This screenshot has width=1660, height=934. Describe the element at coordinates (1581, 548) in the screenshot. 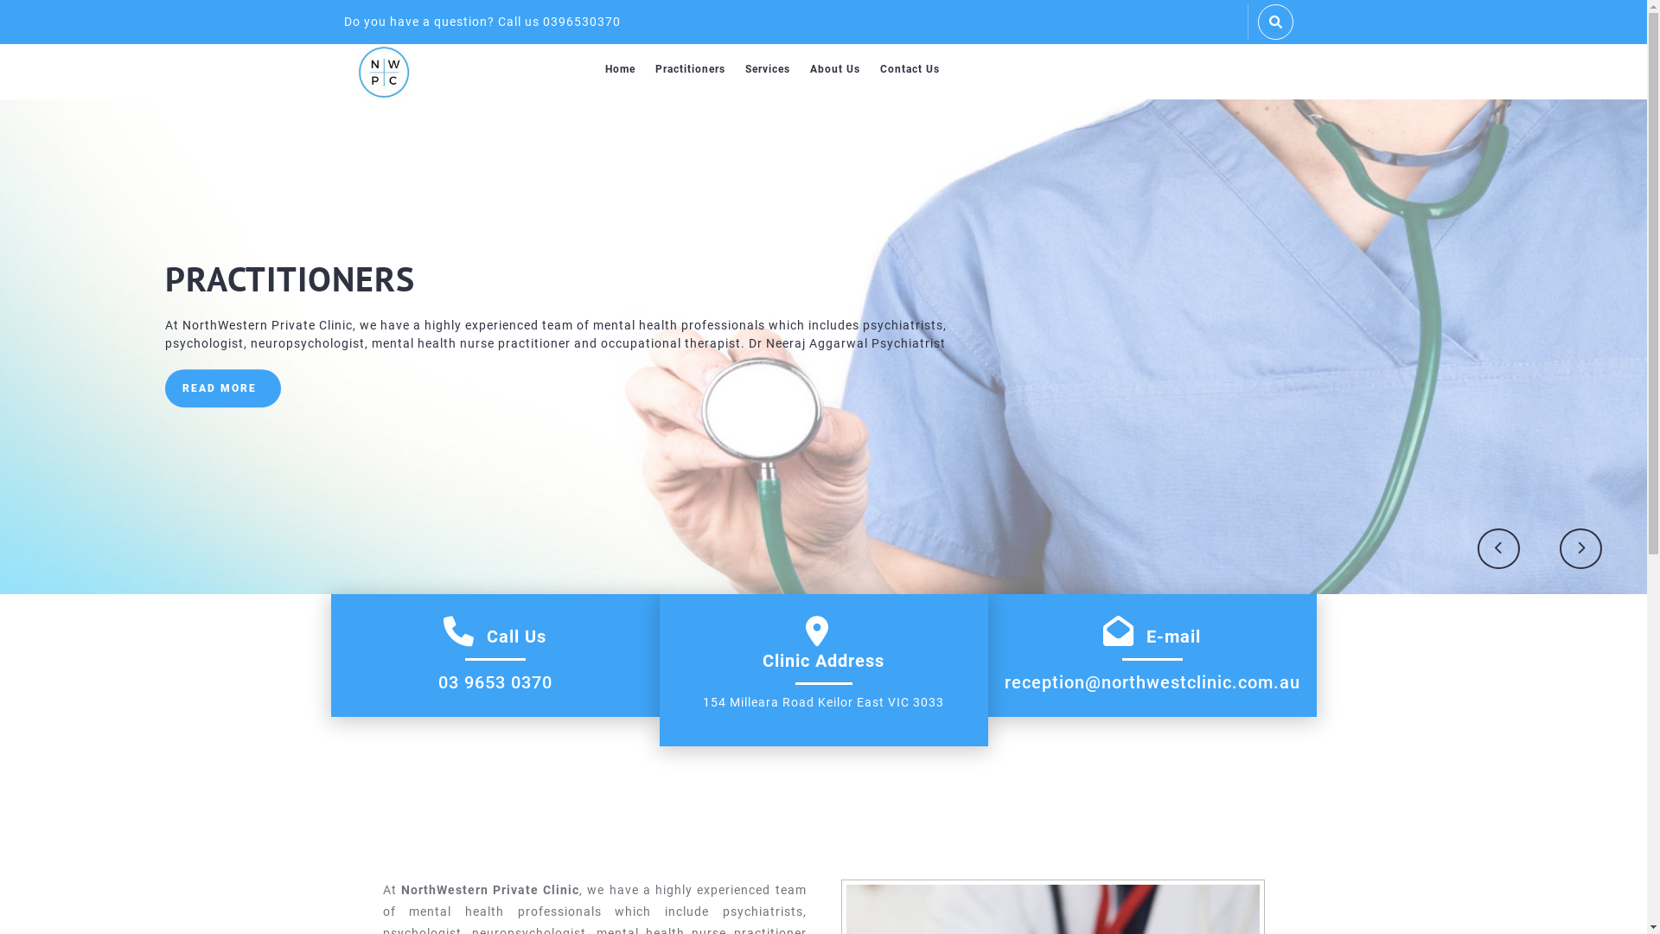

I see `Next` at that location.